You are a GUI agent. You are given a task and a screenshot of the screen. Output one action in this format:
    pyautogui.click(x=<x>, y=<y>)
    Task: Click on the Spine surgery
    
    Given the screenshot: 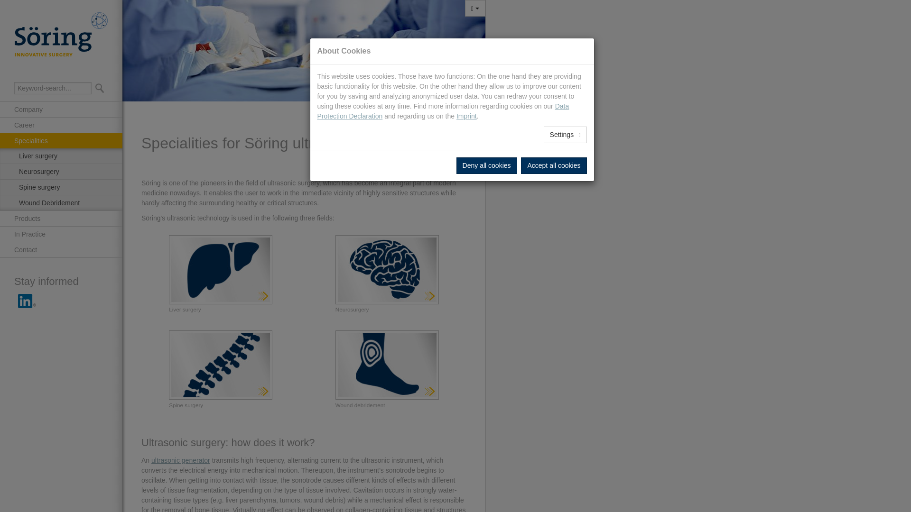 What is the action you would take?
    pyautogui.click(x=61, y=187)
    